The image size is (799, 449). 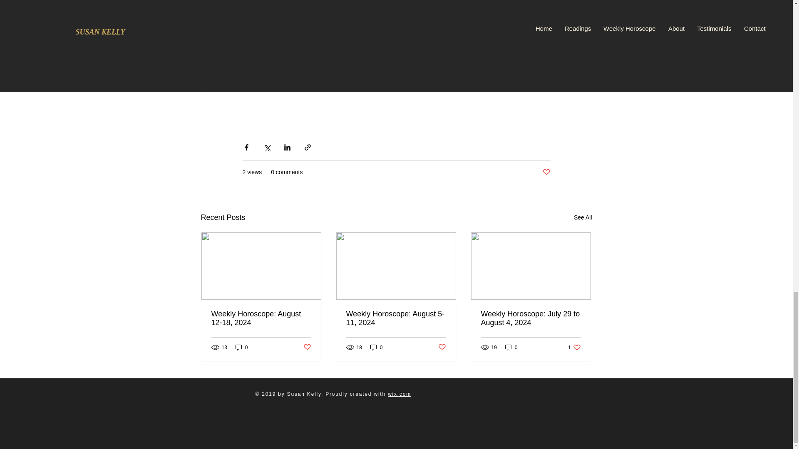 What do you see at coordinates (583, 217) in the screenshot?
I see `See All` at bounding box center [583, 217].